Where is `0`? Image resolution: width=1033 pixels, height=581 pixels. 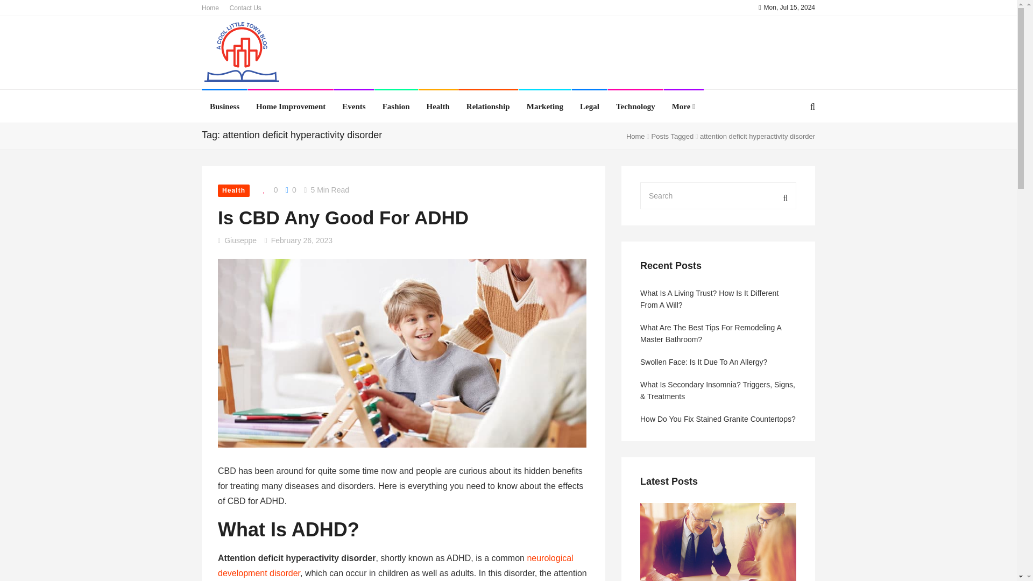
0 is located at coordinates (291, 189).